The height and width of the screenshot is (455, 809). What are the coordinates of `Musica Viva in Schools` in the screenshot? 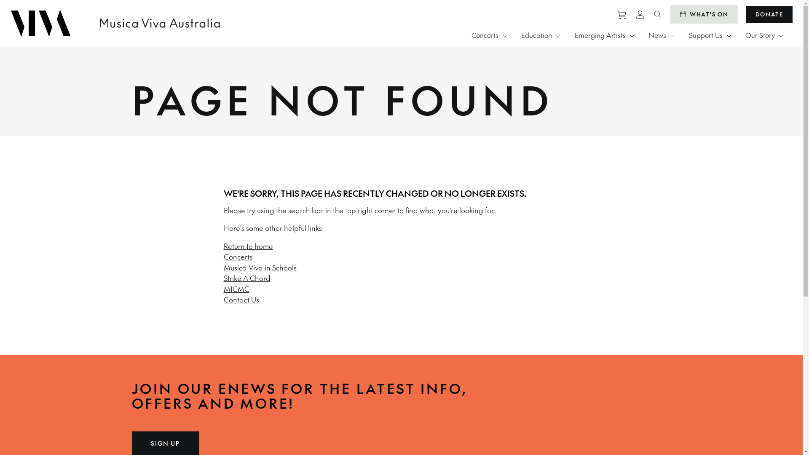 It's located at (260, 267).